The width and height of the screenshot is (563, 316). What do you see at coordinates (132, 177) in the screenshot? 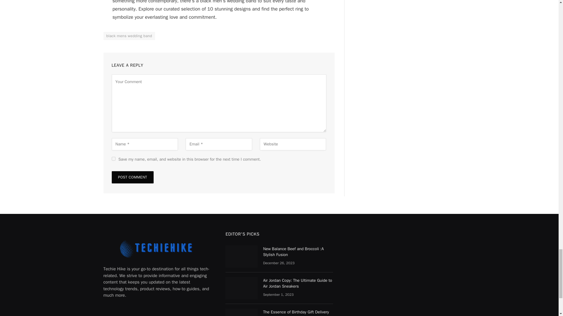
I see `Post Comment` at bounding box center [132, 177].